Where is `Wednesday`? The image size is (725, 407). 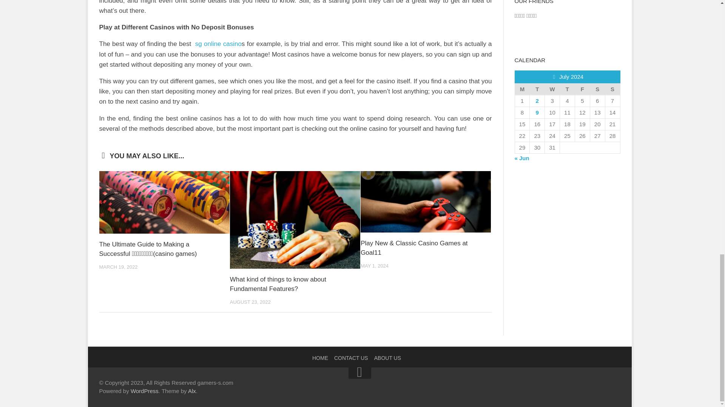 Wednesday is located at coordinates (552, 89).